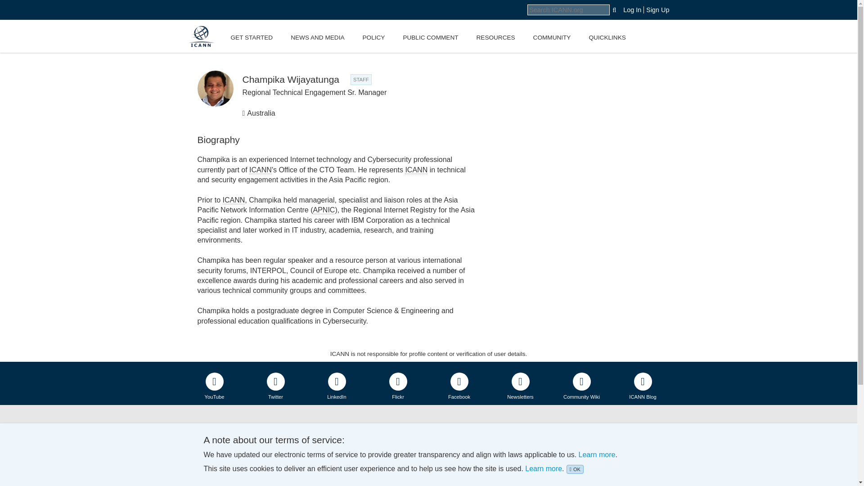  I want to click on Internet Corporation for Assigned Names and Numbers, so click(234, 200).